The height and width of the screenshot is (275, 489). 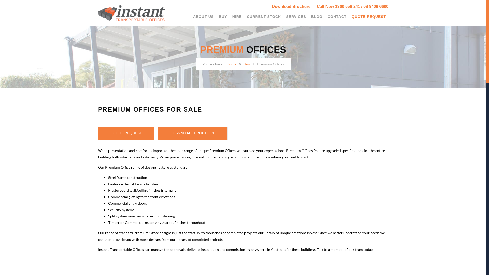 What do you see at coordinates (317, 17) in the screenshot?
I see `BLOG` at bounding box center [317, 17].